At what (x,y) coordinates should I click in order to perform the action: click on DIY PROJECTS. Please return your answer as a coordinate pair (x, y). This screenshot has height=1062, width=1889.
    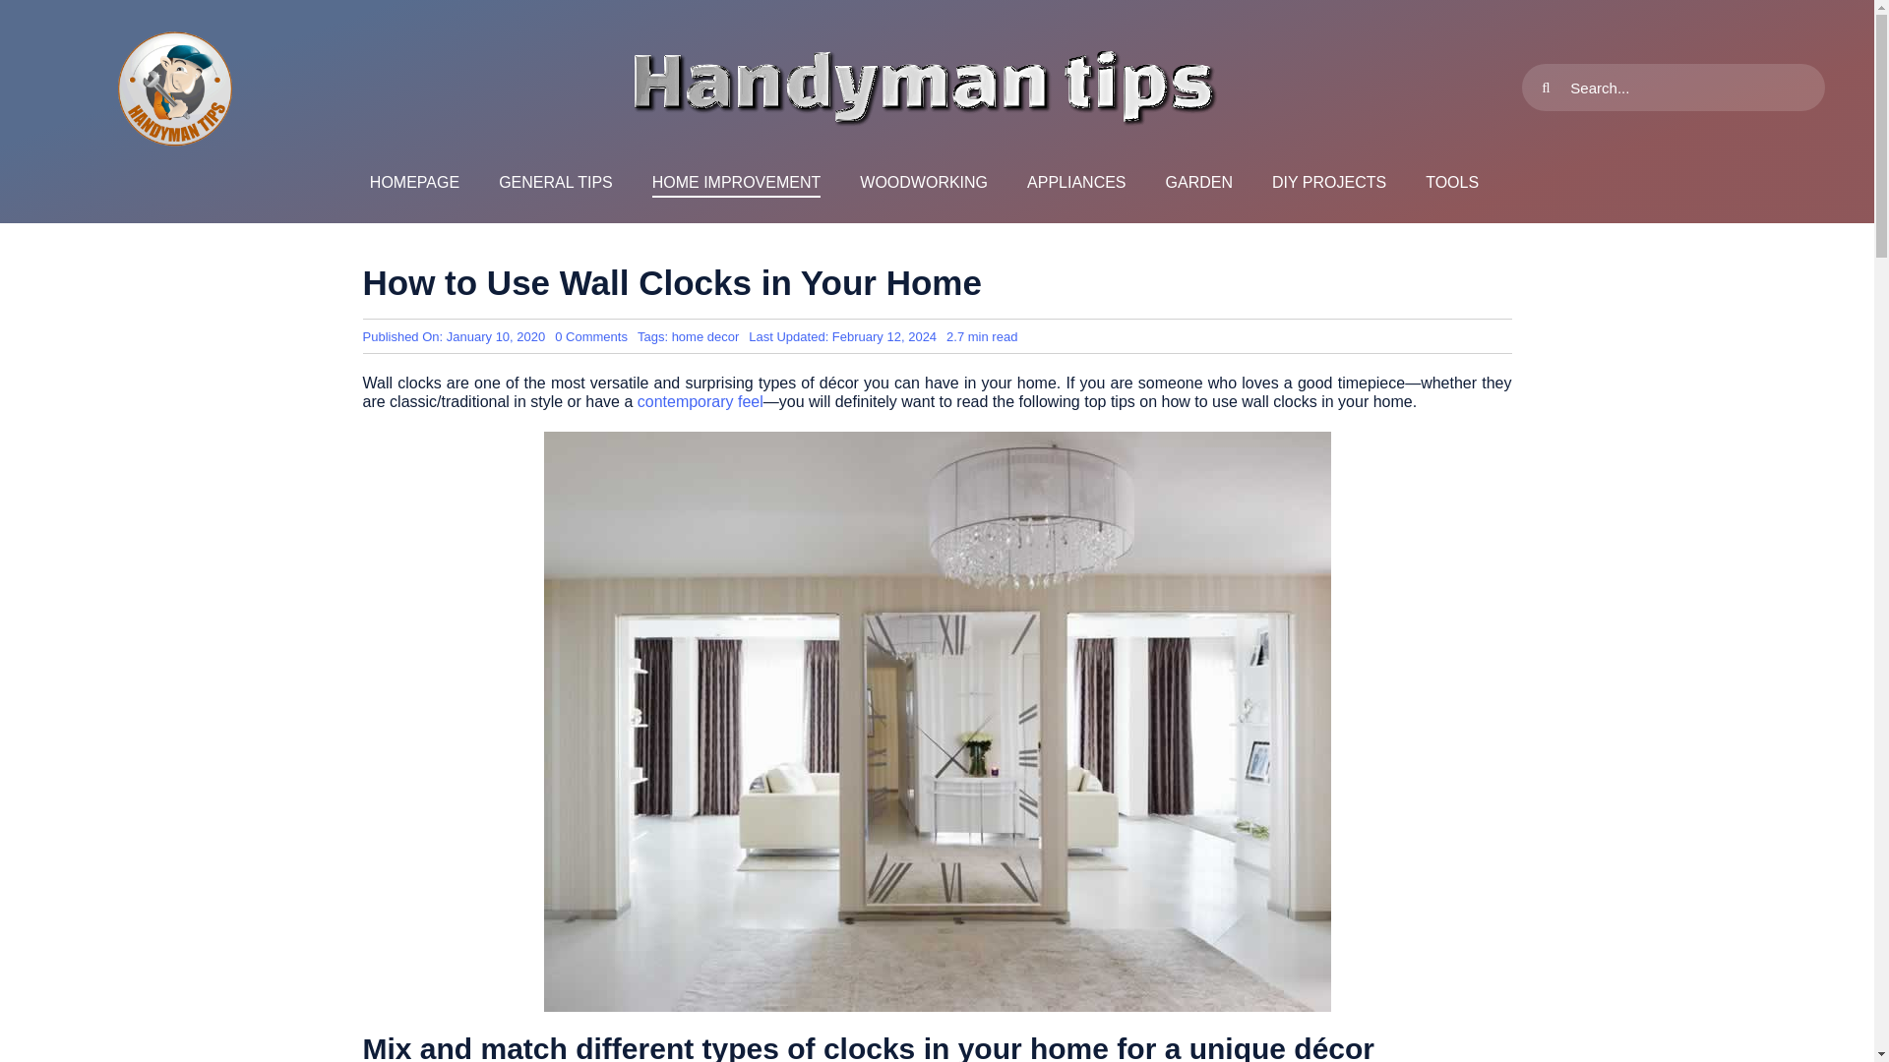
    Looking at the image, I should click on (1328, 183).